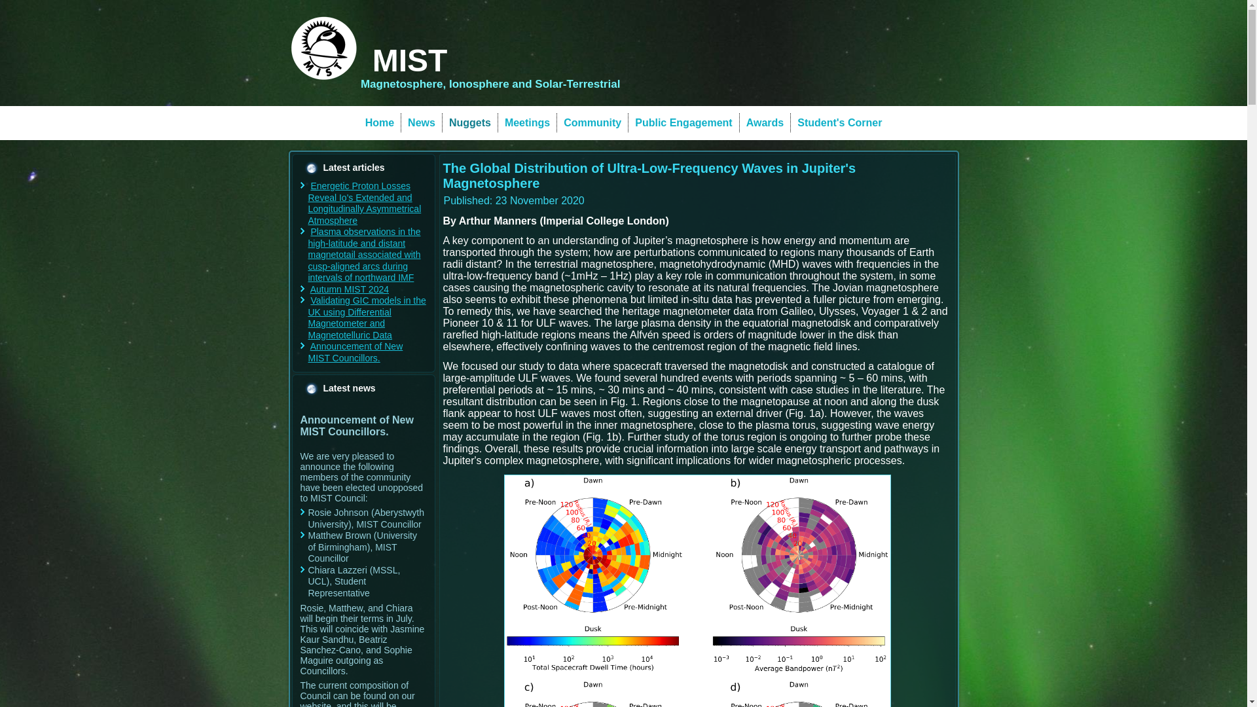 The width and height of the screenshot is (1257, 707). What do you see at coordinates (592, 123) in the screenshot?
I see `Community` at bounding box center [592, 123].